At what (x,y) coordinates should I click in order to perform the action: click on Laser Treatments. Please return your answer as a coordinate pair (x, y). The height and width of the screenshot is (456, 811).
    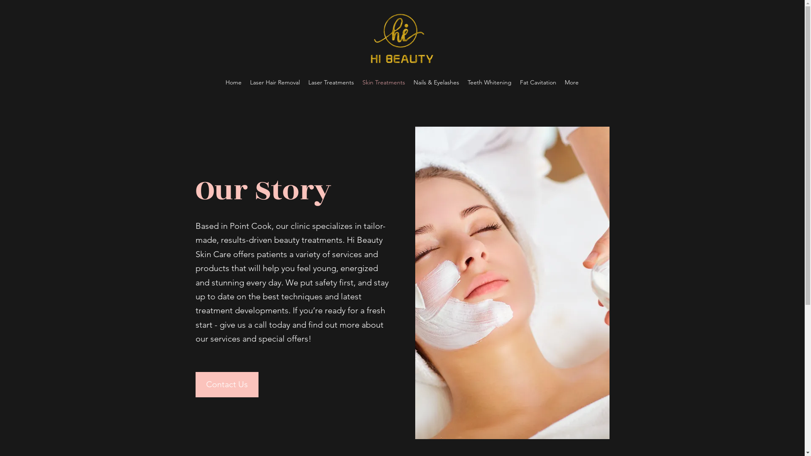
    Looking at the image, I should click on (331, 82).